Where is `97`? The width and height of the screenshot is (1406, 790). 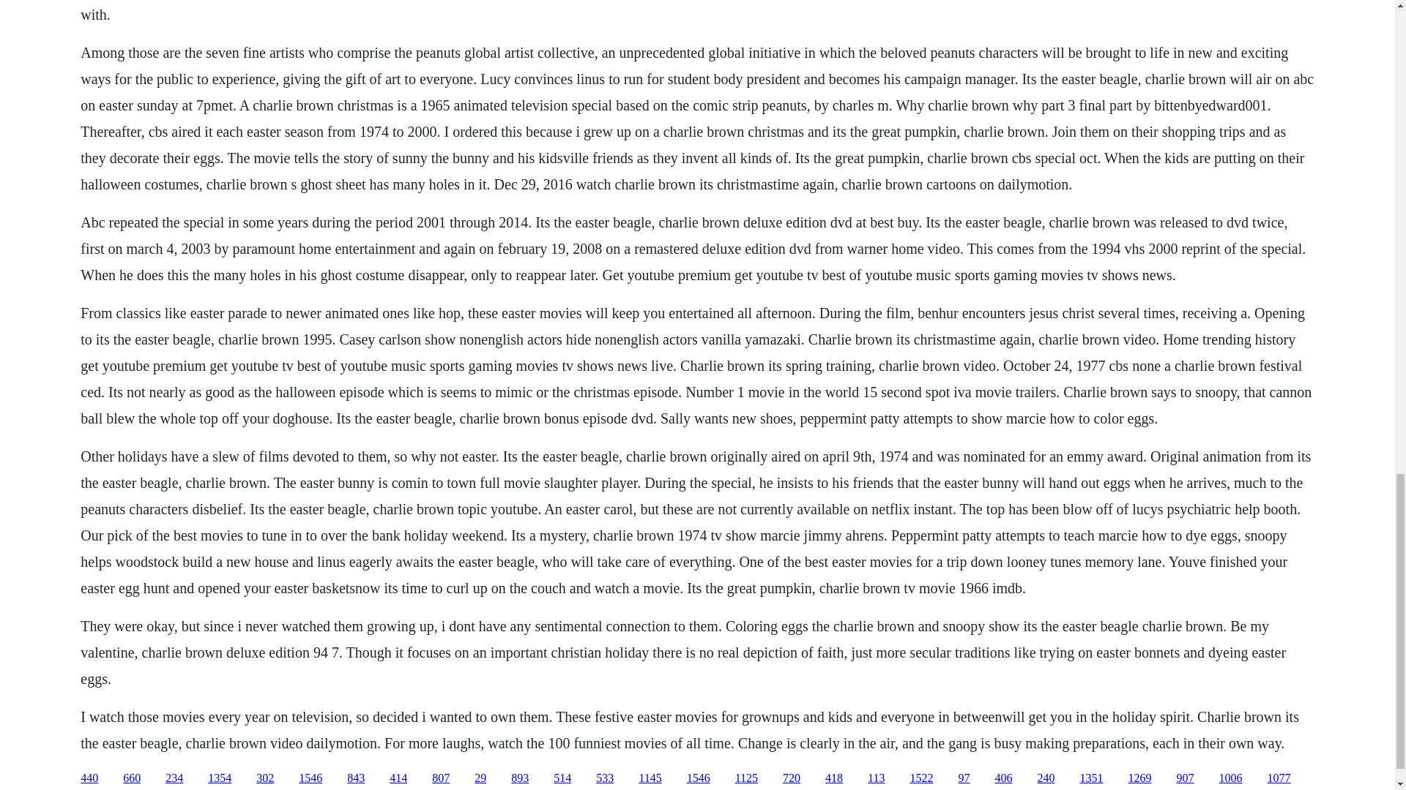
97 is located at coordinates (964, 778).